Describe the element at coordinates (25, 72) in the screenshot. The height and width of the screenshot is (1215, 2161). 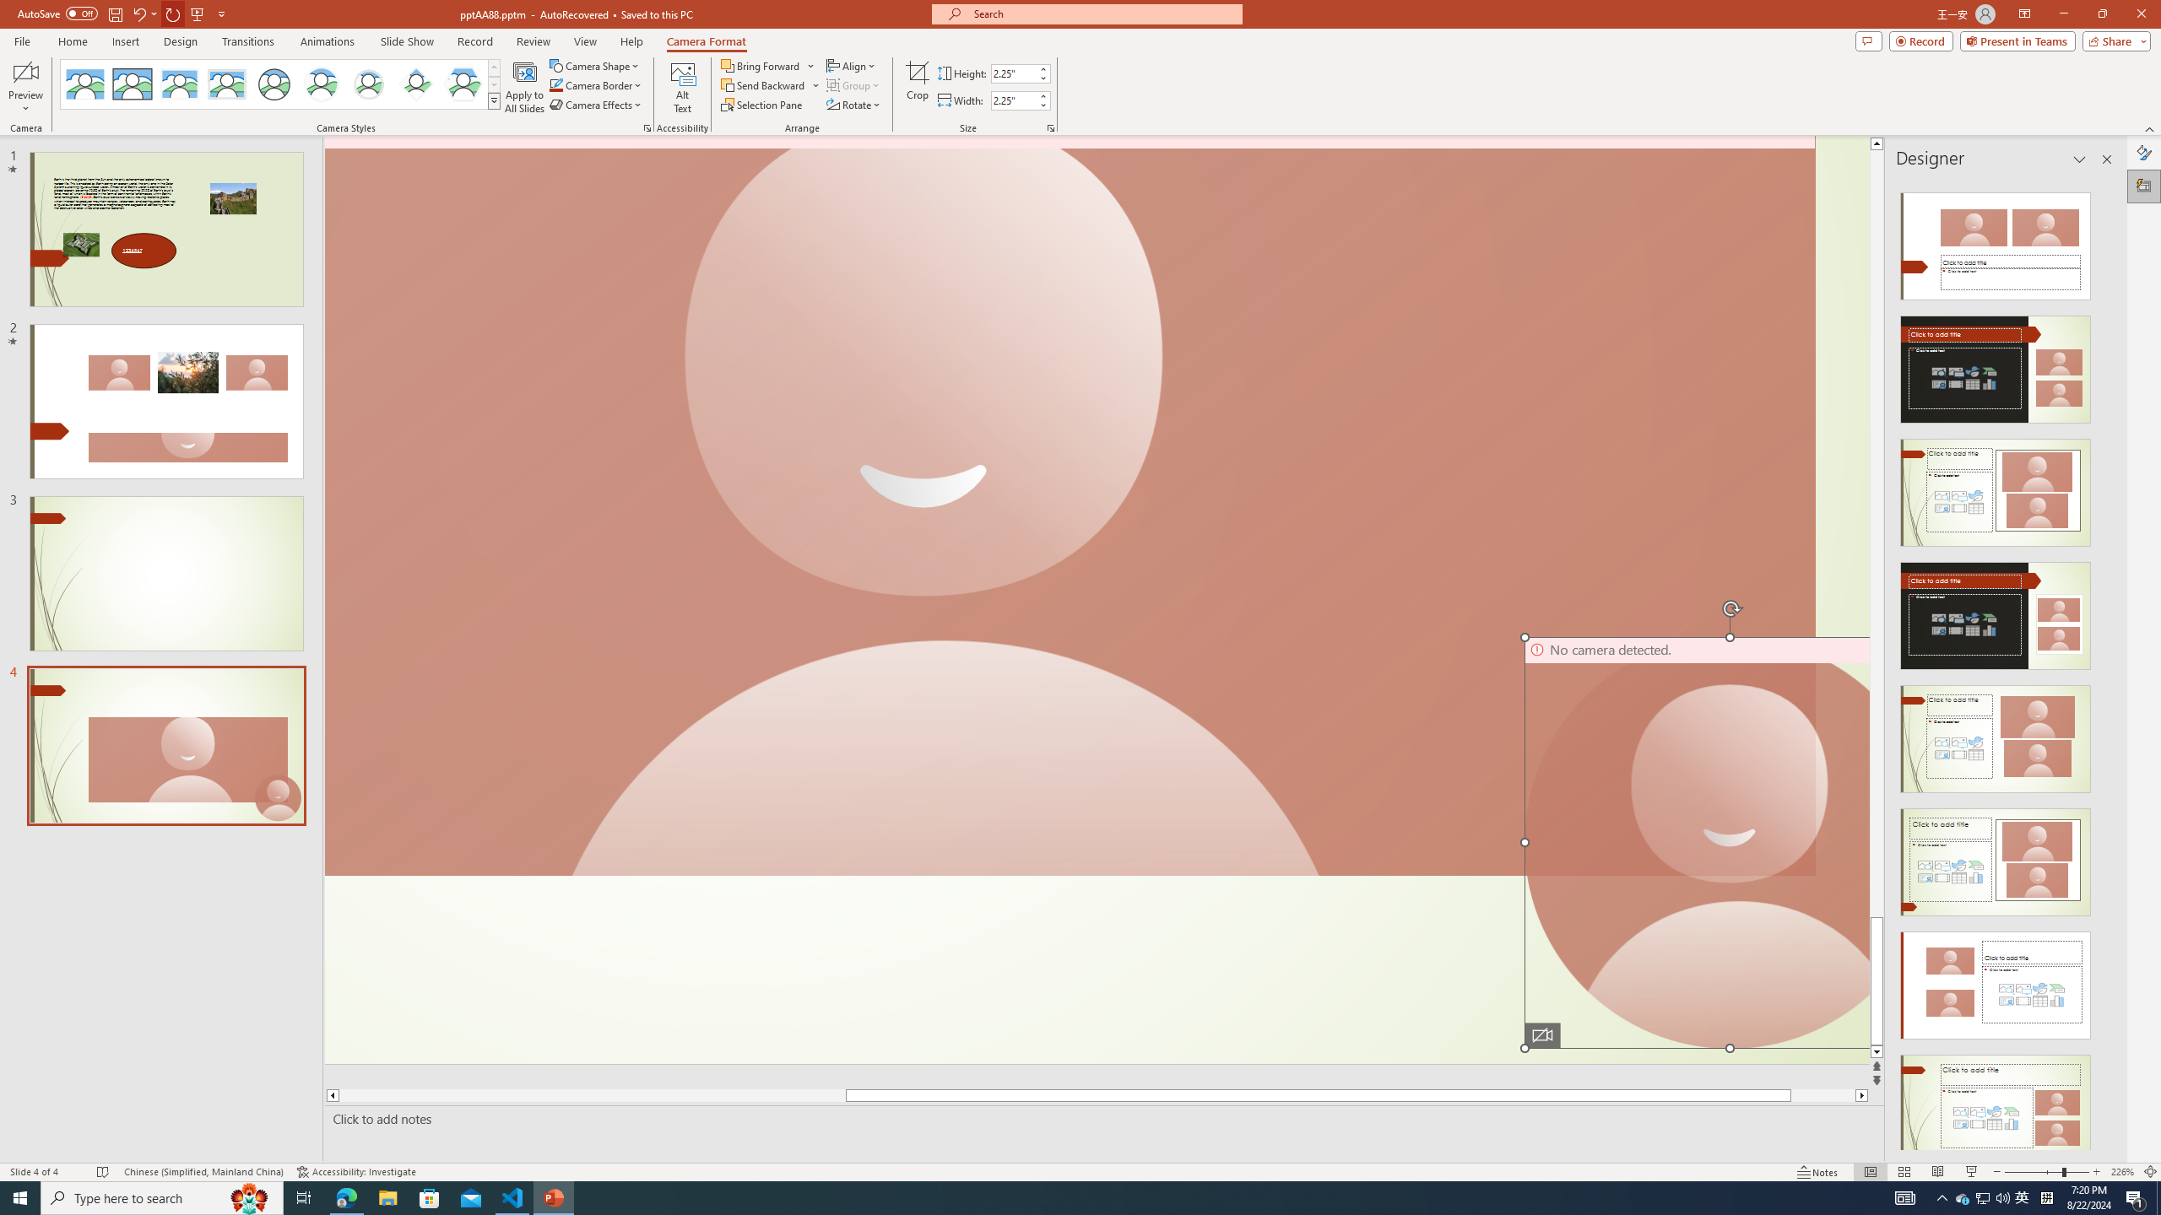
I see `Enable Camera Preview` at that location.